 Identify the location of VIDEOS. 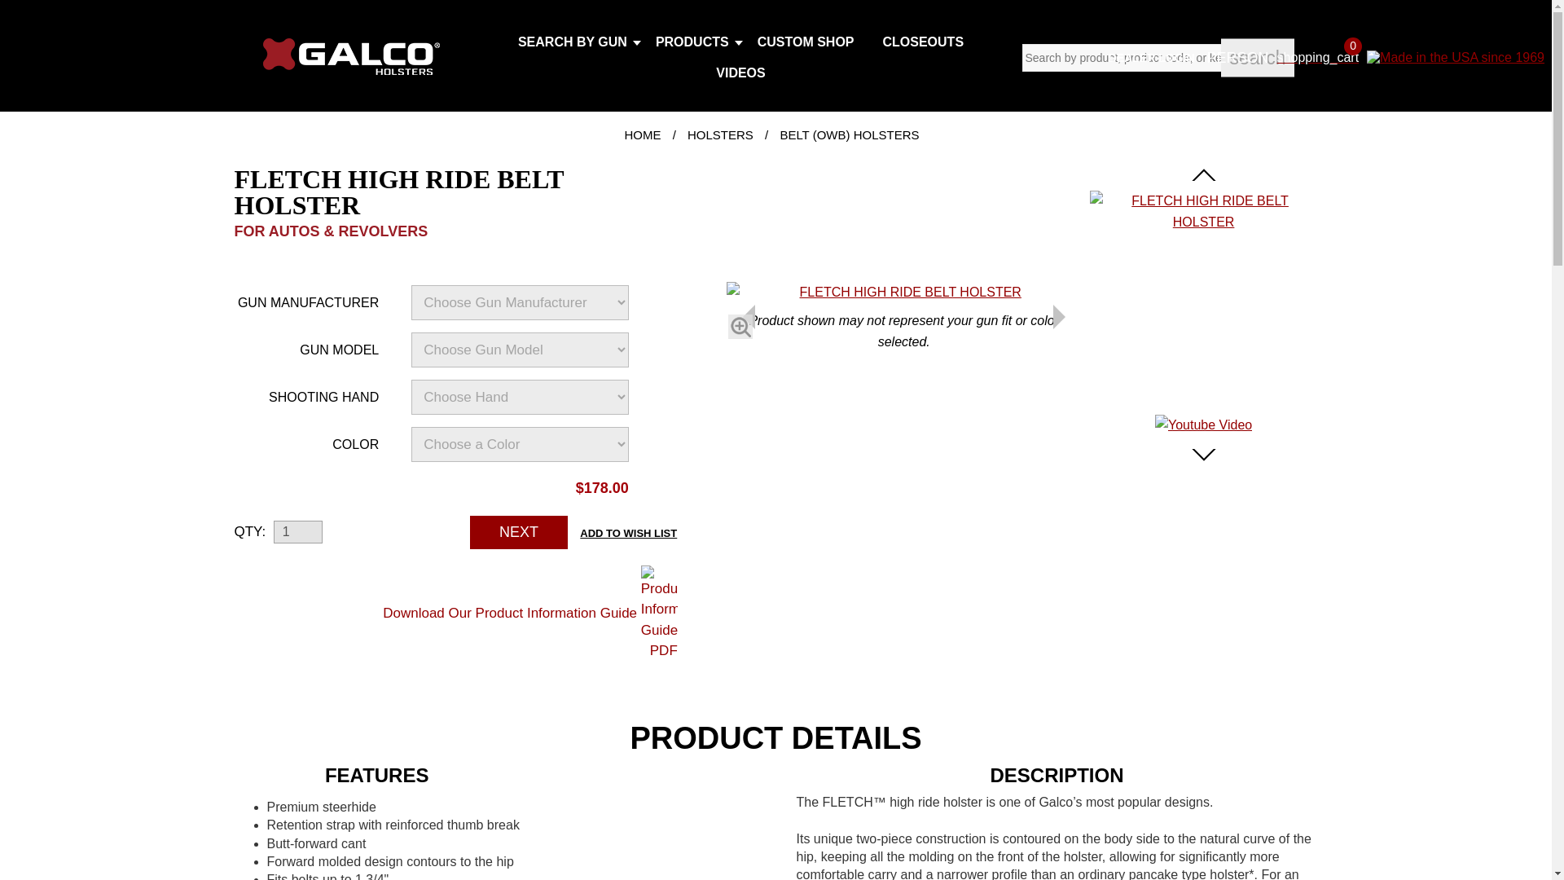
(743, 73).